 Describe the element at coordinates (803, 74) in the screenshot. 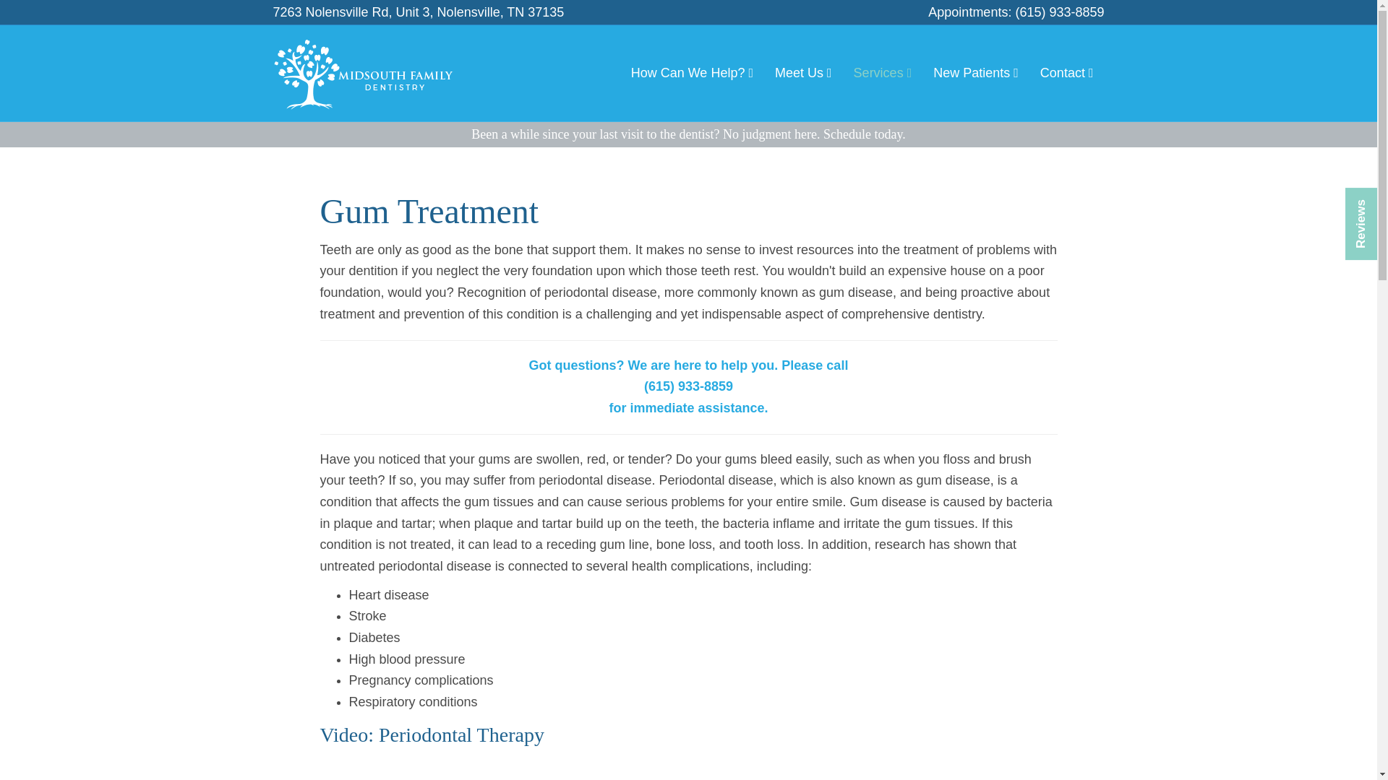

I see `Meet Us` at that location.